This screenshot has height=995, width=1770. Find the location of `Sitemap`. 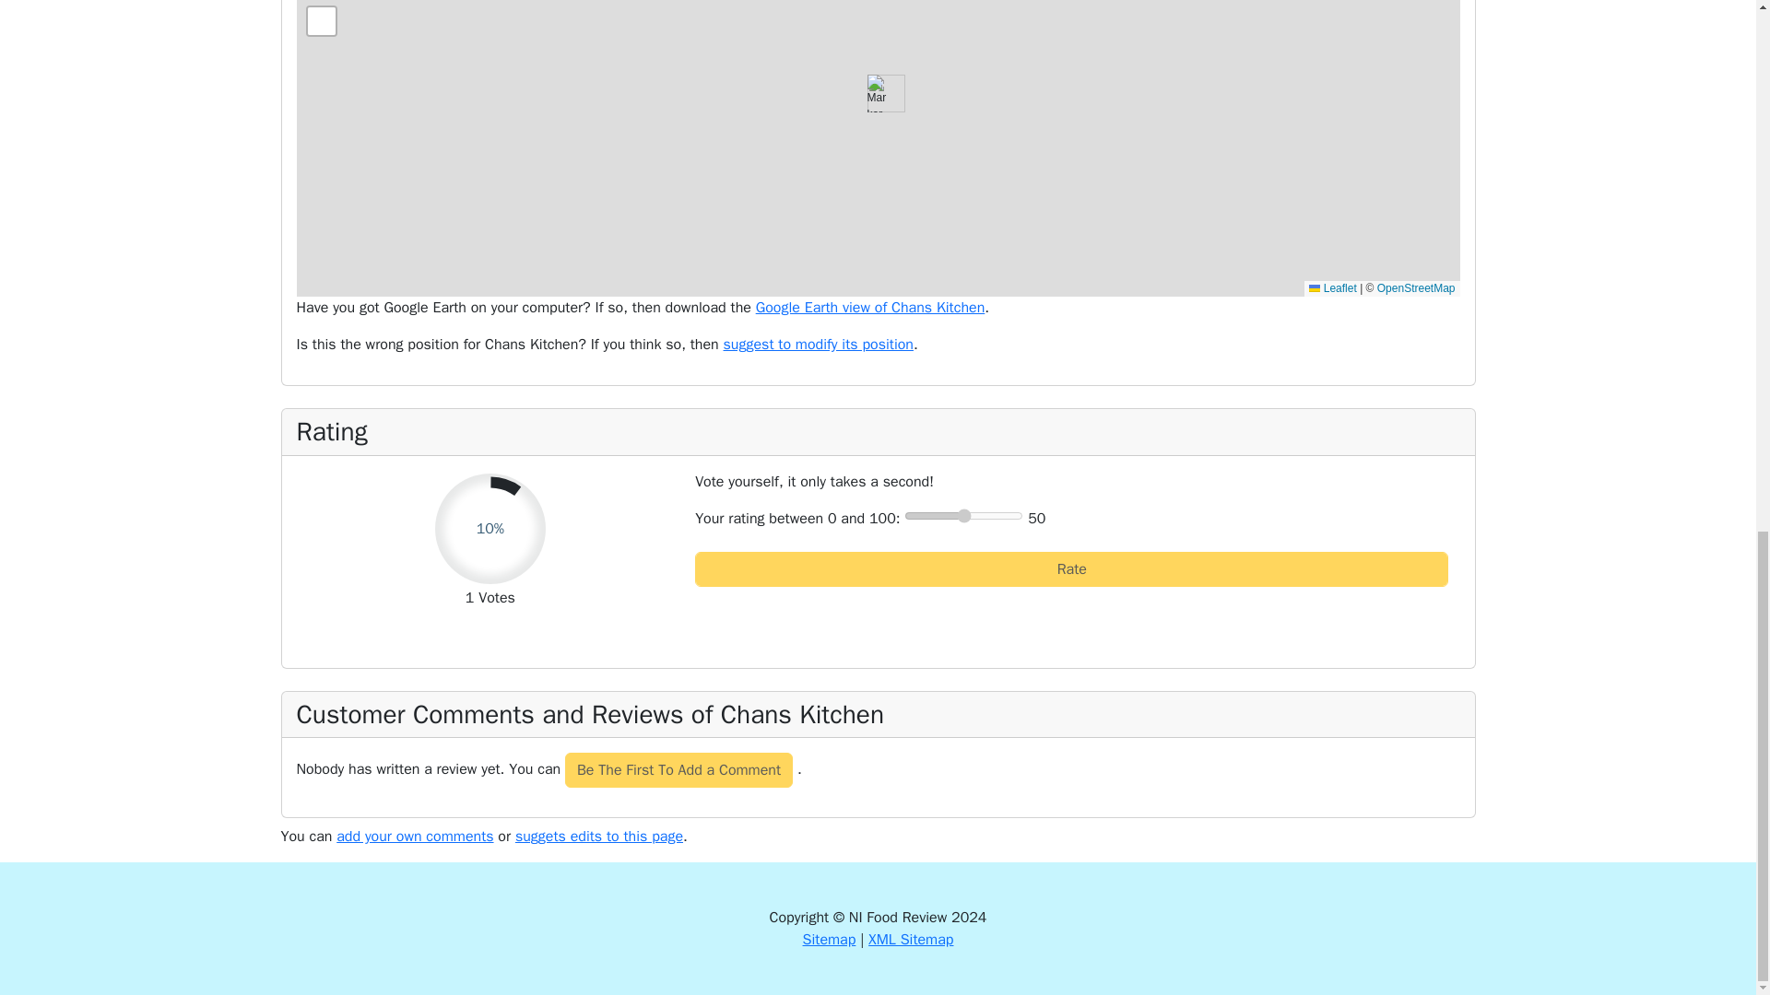

Sitemap is located at coordinates (830, 940).